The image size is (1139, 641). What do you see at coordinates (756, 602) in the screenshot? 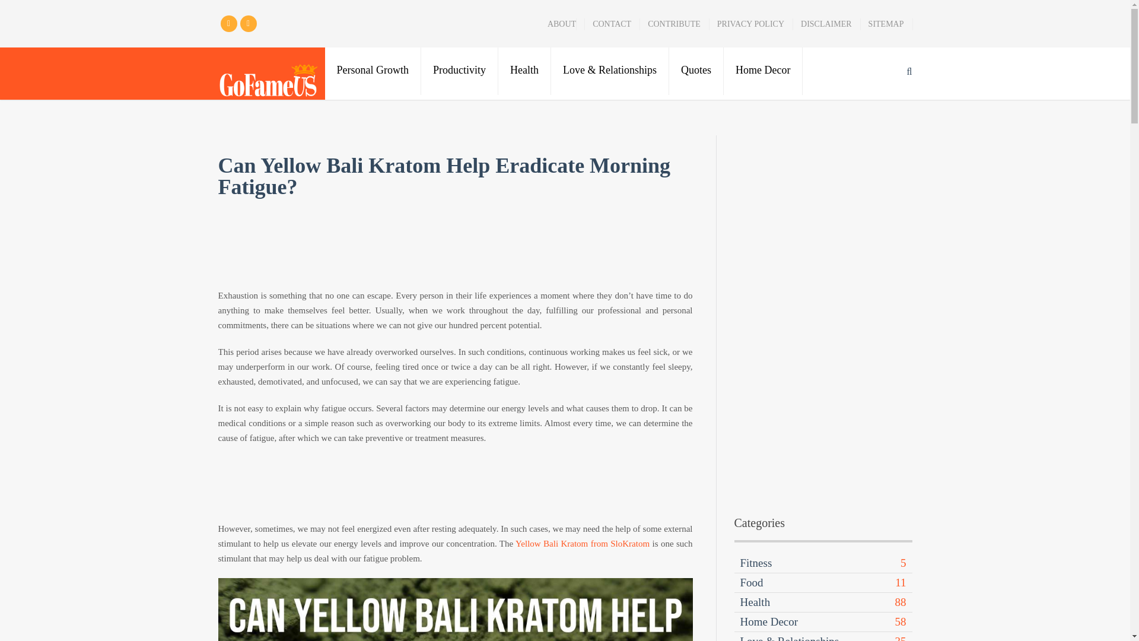
I see `Health` at bounding box center [756, 602].